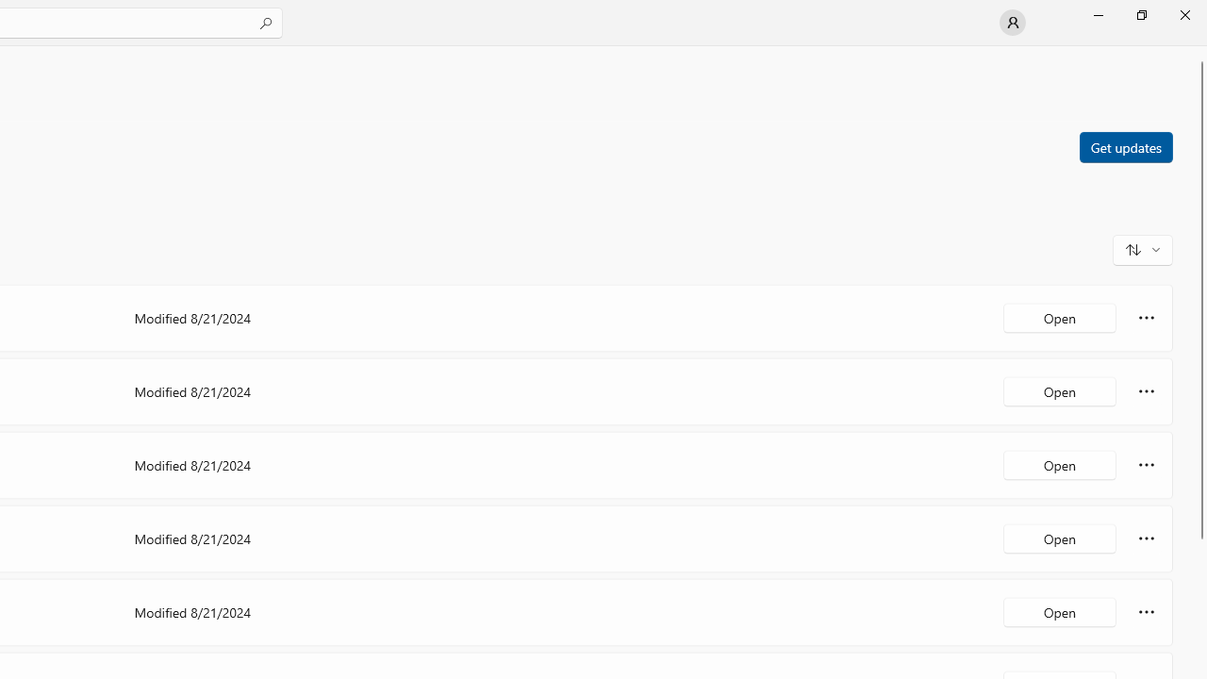 The height and width of the screenshot is (679, 1207). Describe the element at coordinates (1098, 15) in the screenshot. I see `Minimize Microsoft Store` at that location.